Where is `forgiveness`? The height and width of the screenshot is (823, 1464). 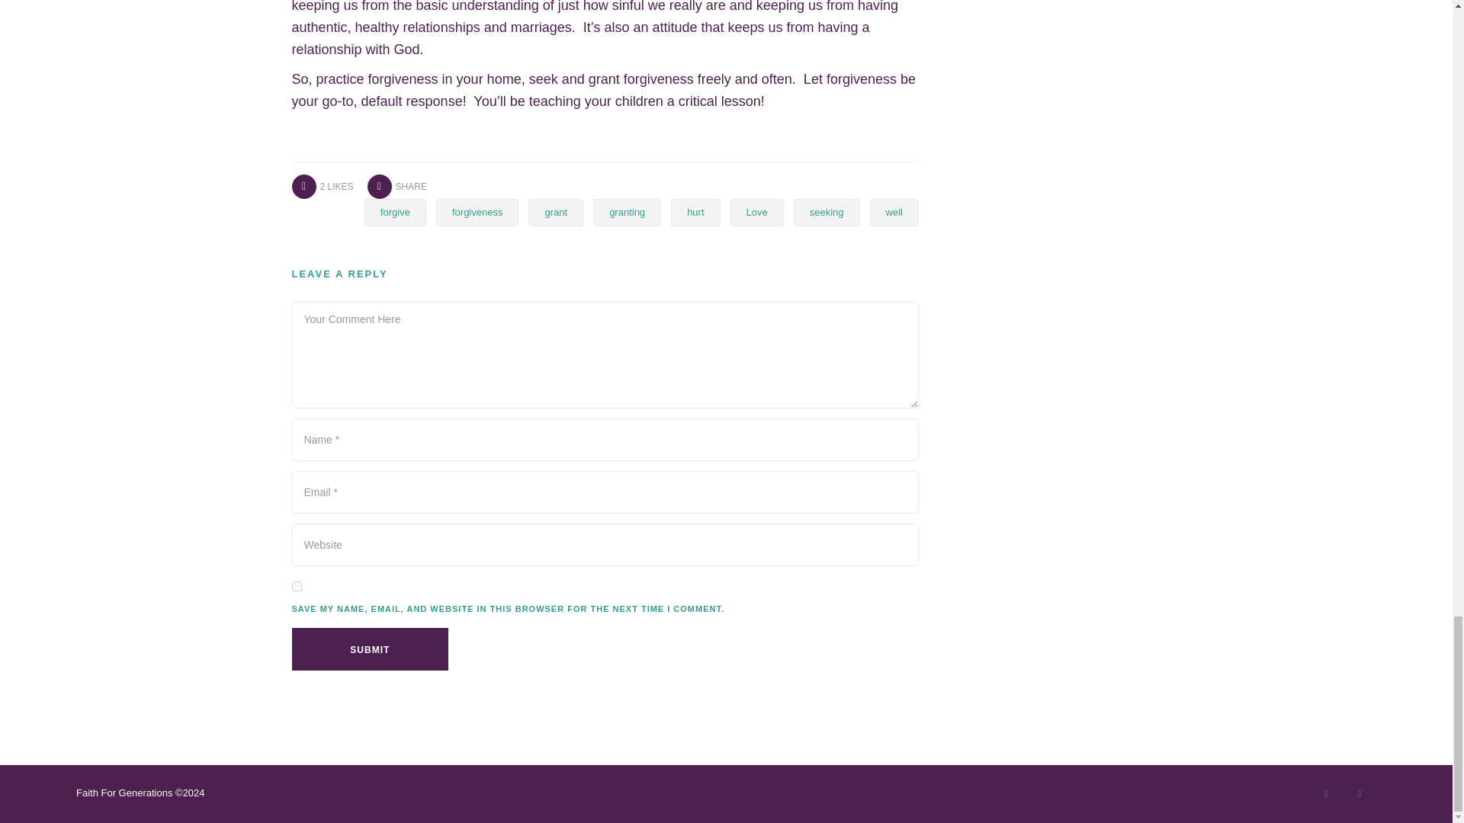 forgiveness is located at coordinates (477, 213).